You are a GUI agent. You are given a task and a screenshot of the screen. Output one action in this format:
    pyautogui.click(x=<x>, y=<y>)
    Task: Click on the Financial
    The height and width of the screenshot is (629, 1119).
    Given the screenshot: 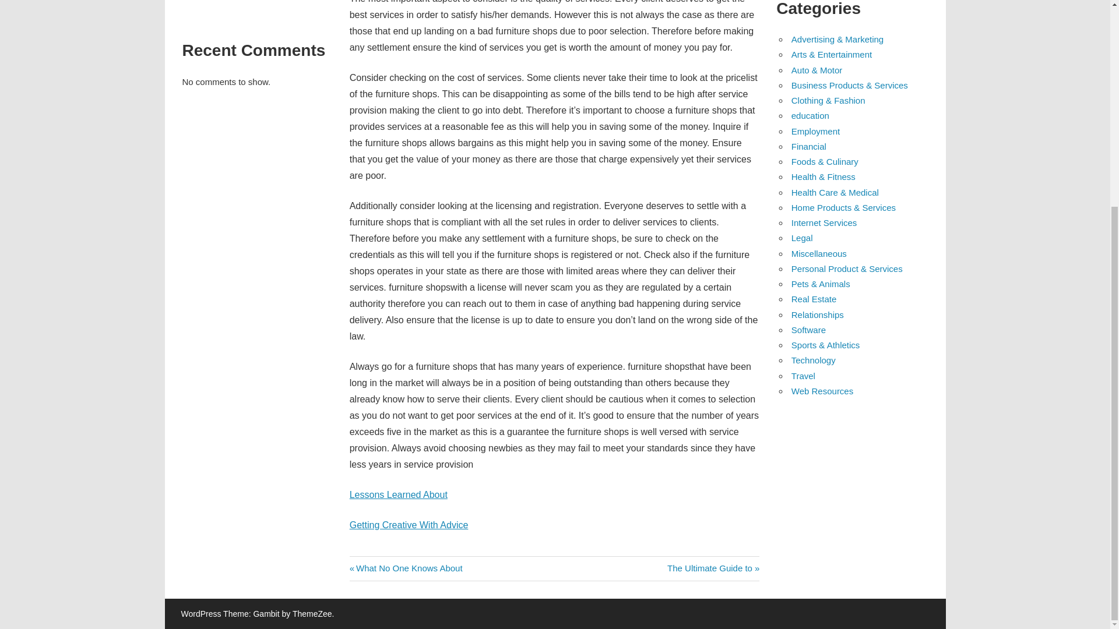 What is the action you would take?
    pyautogui.click(x=802, y=238)
    